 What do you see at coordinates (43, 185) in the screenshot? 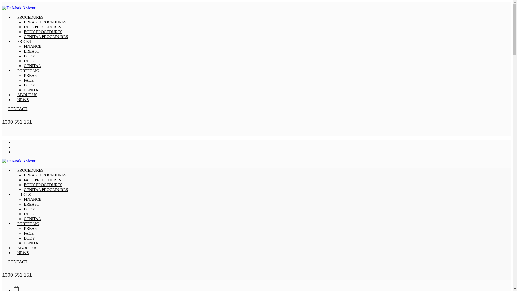
I see `BODY PROCEDURES` at bounding box center [43, 185].